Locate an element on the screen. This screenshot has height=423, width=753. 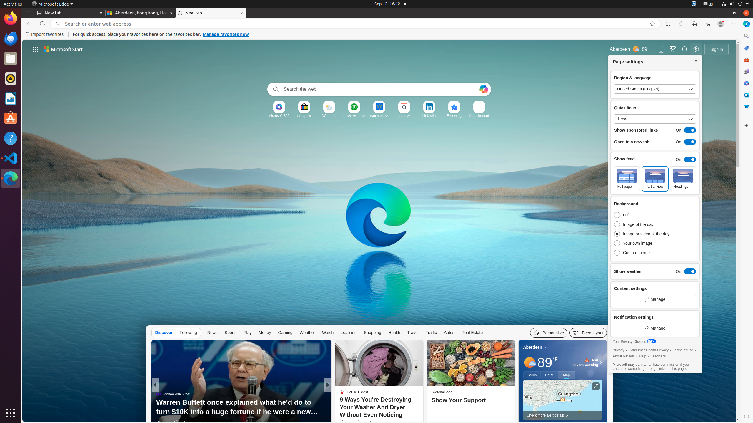
View comments 23 Comment is located at coordinates (369, 423).